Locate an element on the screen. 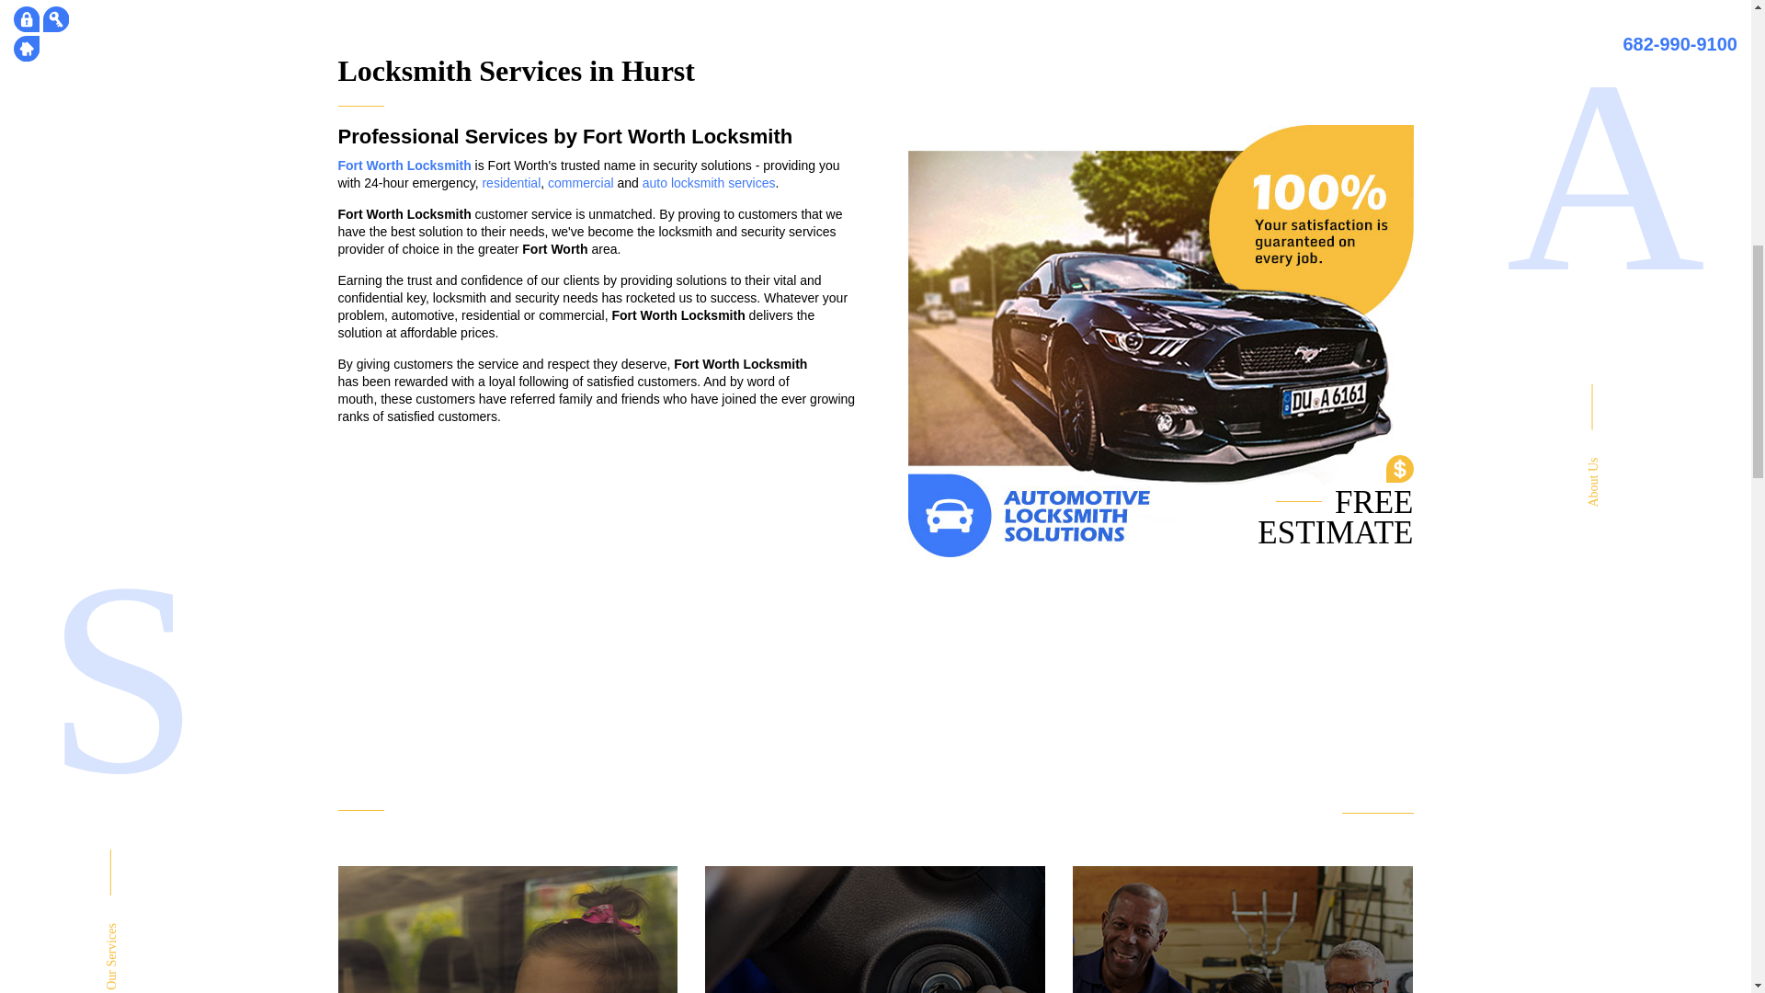 The image size is (1765, 993). Automotive is located at coordinates (874, 929).